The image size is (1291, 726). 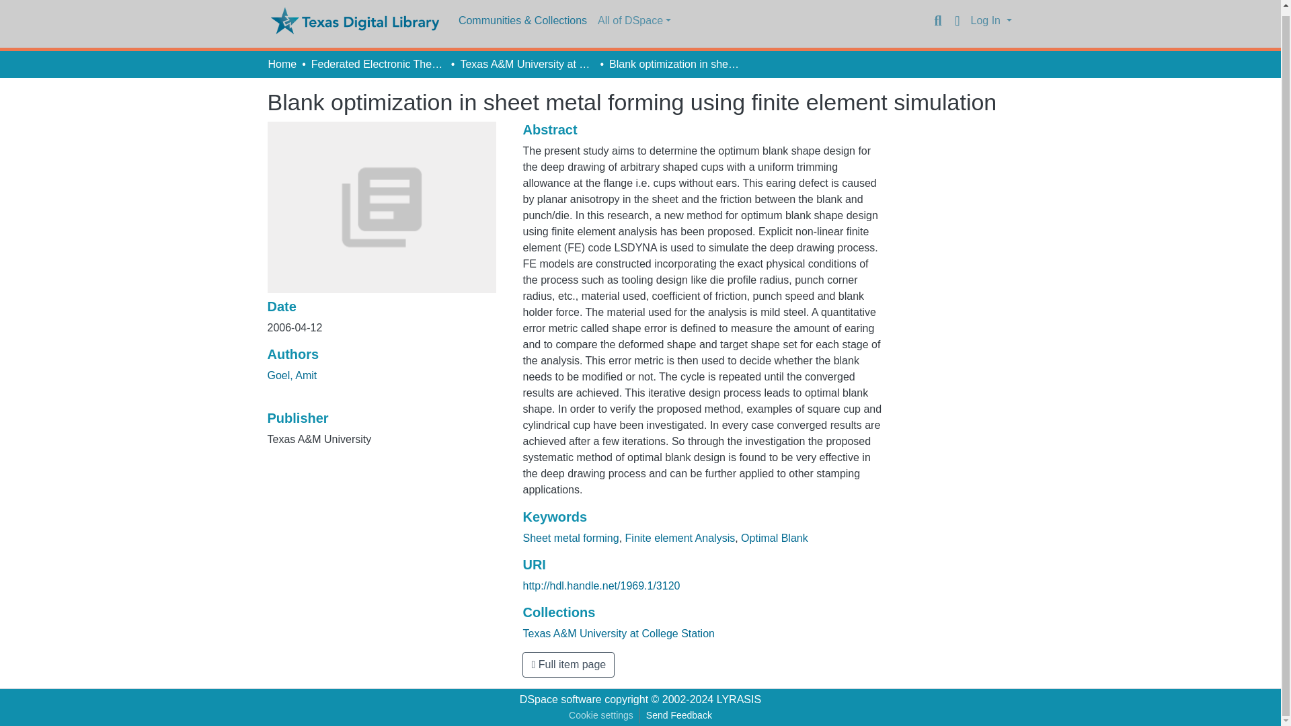 What do you see at coordinates (738, 699) in the screenshot?
I see `LYRASIS` at bounding box center [738, 699].